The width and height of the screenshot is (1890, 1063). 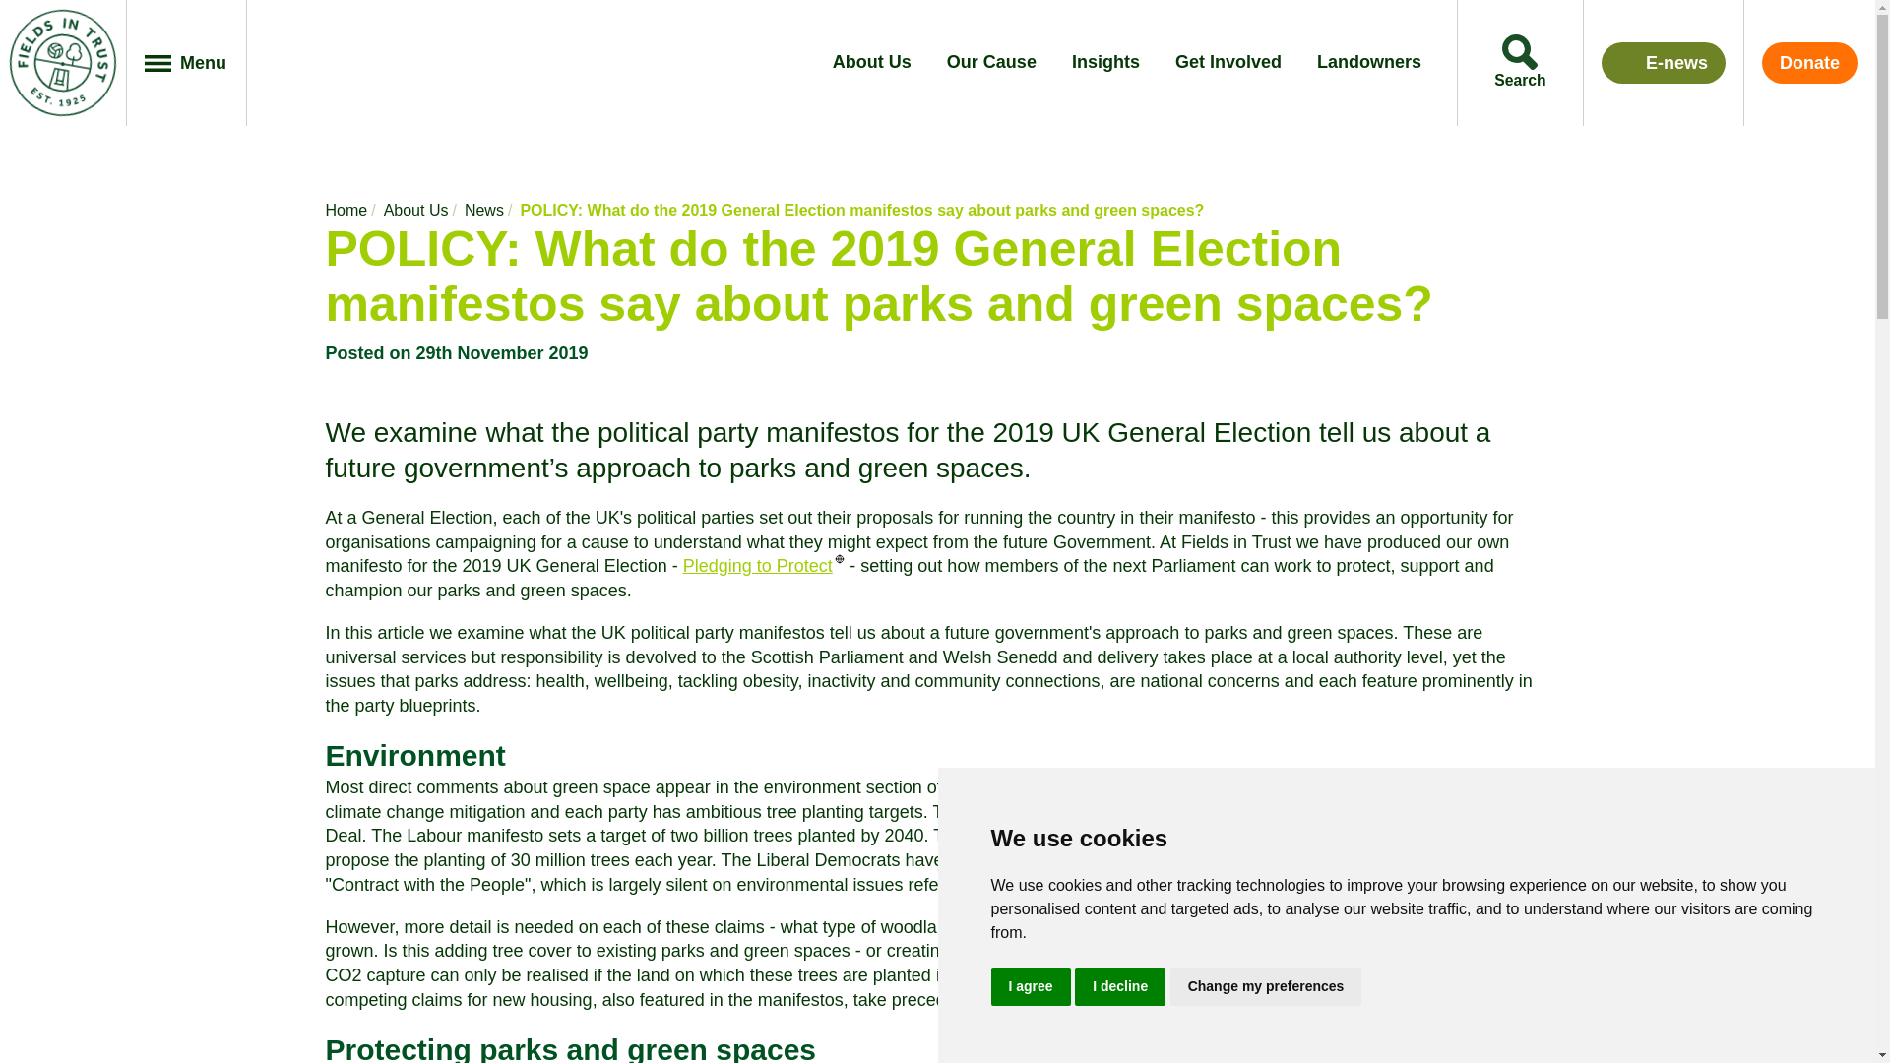 I want to click on Our Cause, so click(x=990, y=63).